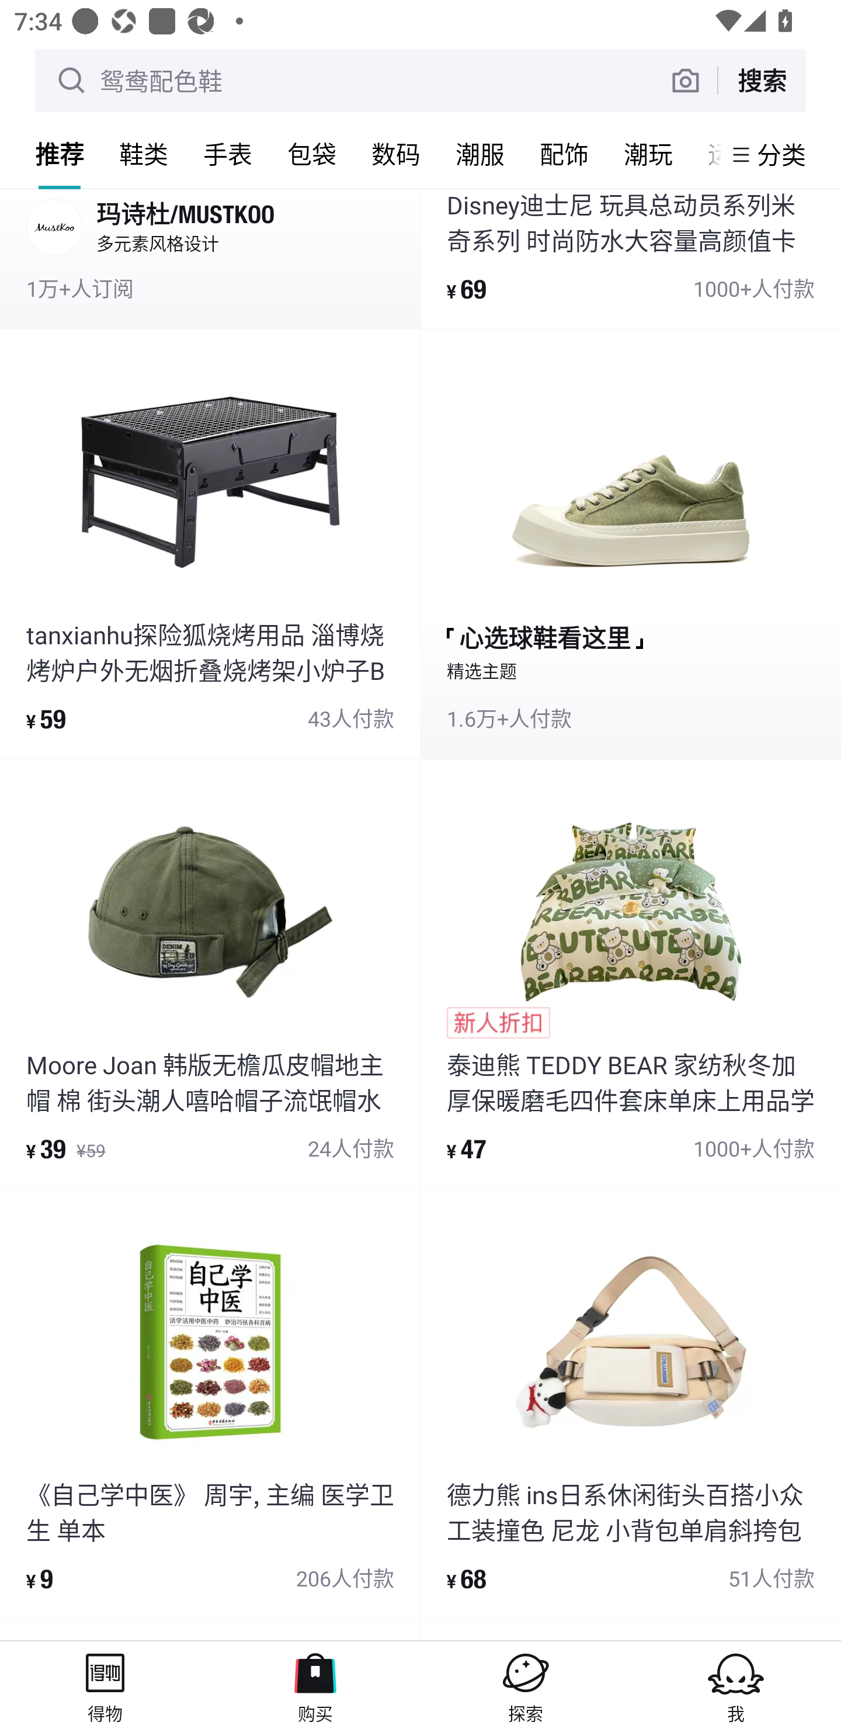 The width and height of the screenshot is (841, 1729). What do you see at coordinates (526, 1685) in the screenshot?
I see `探索` at bounding box center [526, 1685].